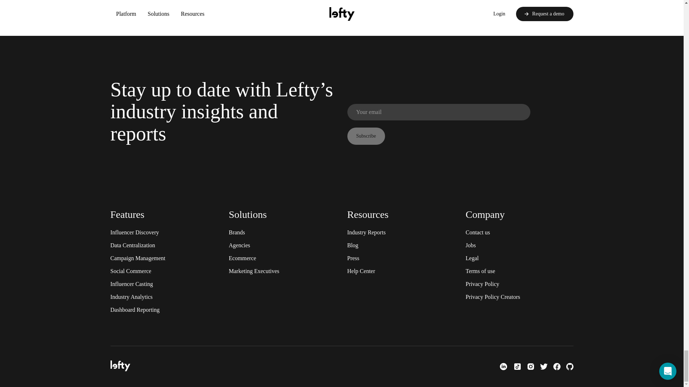  I want to click on Terms of use, so click(480, 271).